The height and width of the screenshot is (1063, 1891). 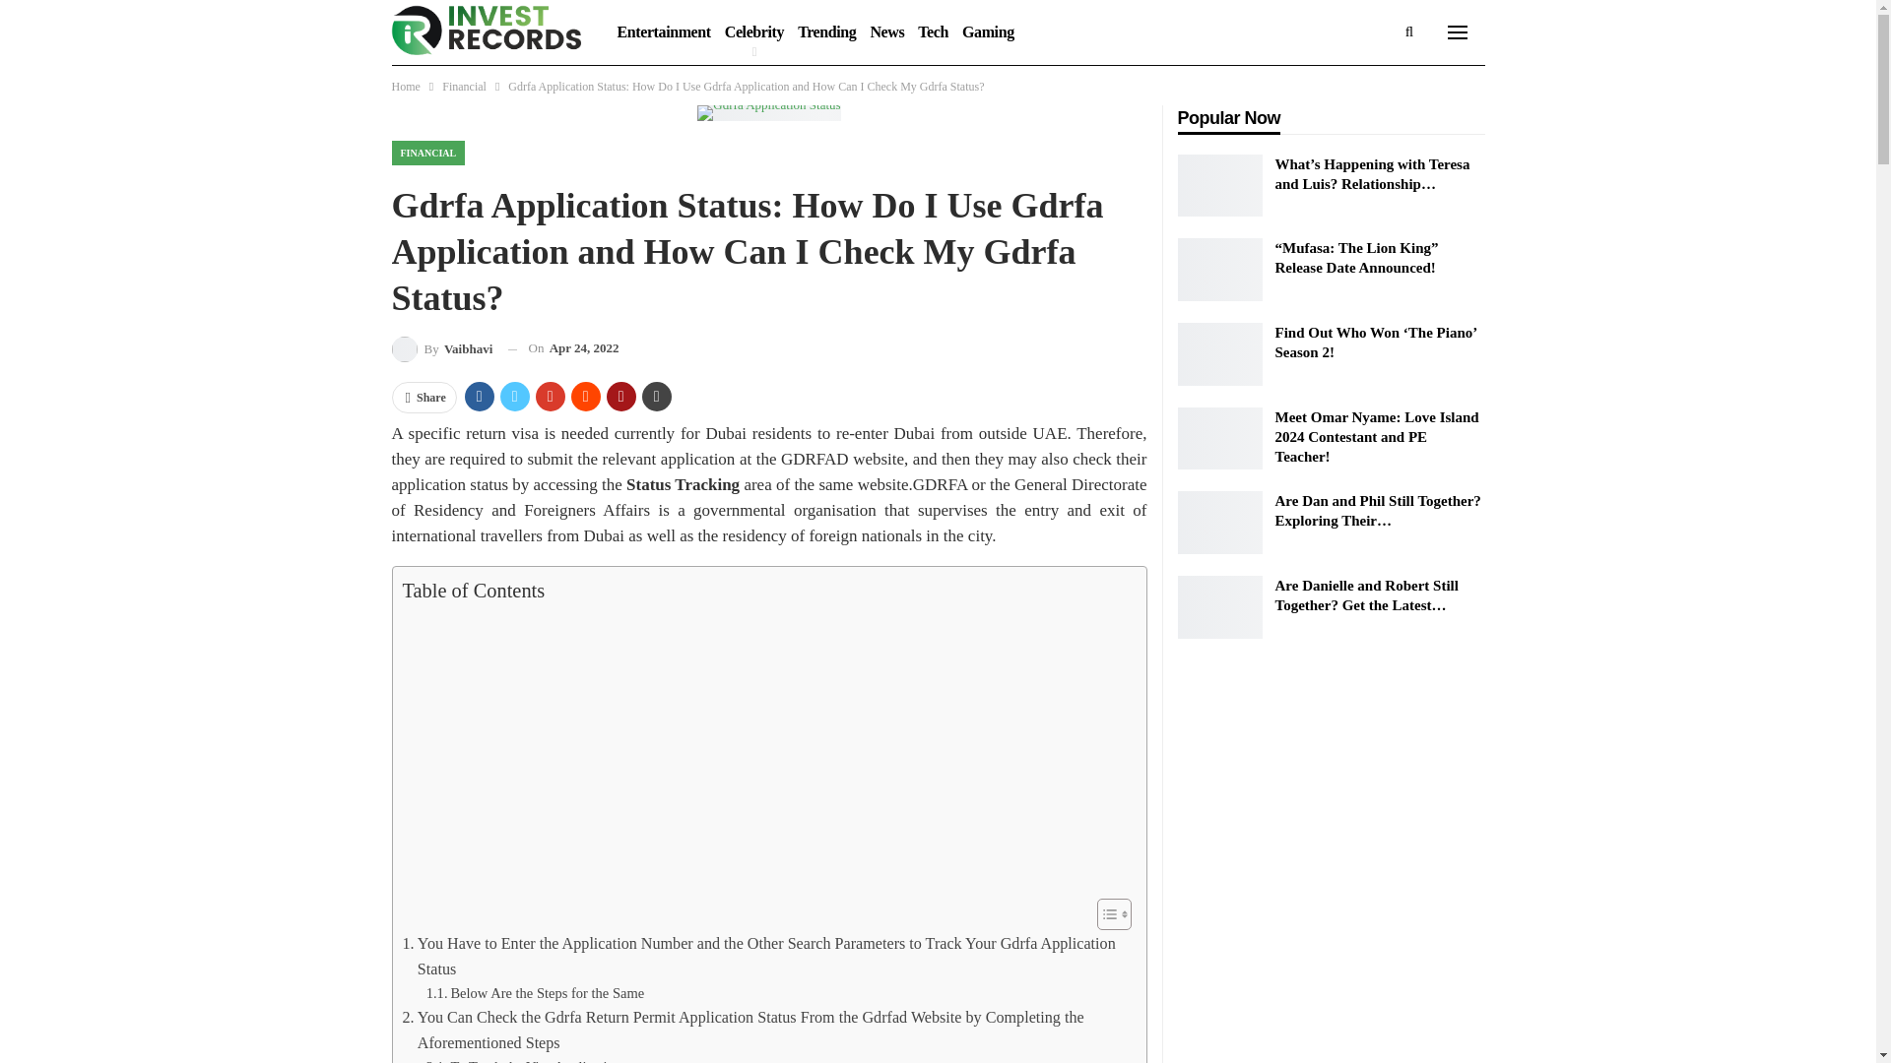 I want to click on FINANCIAL, so click(x=427, y=153).